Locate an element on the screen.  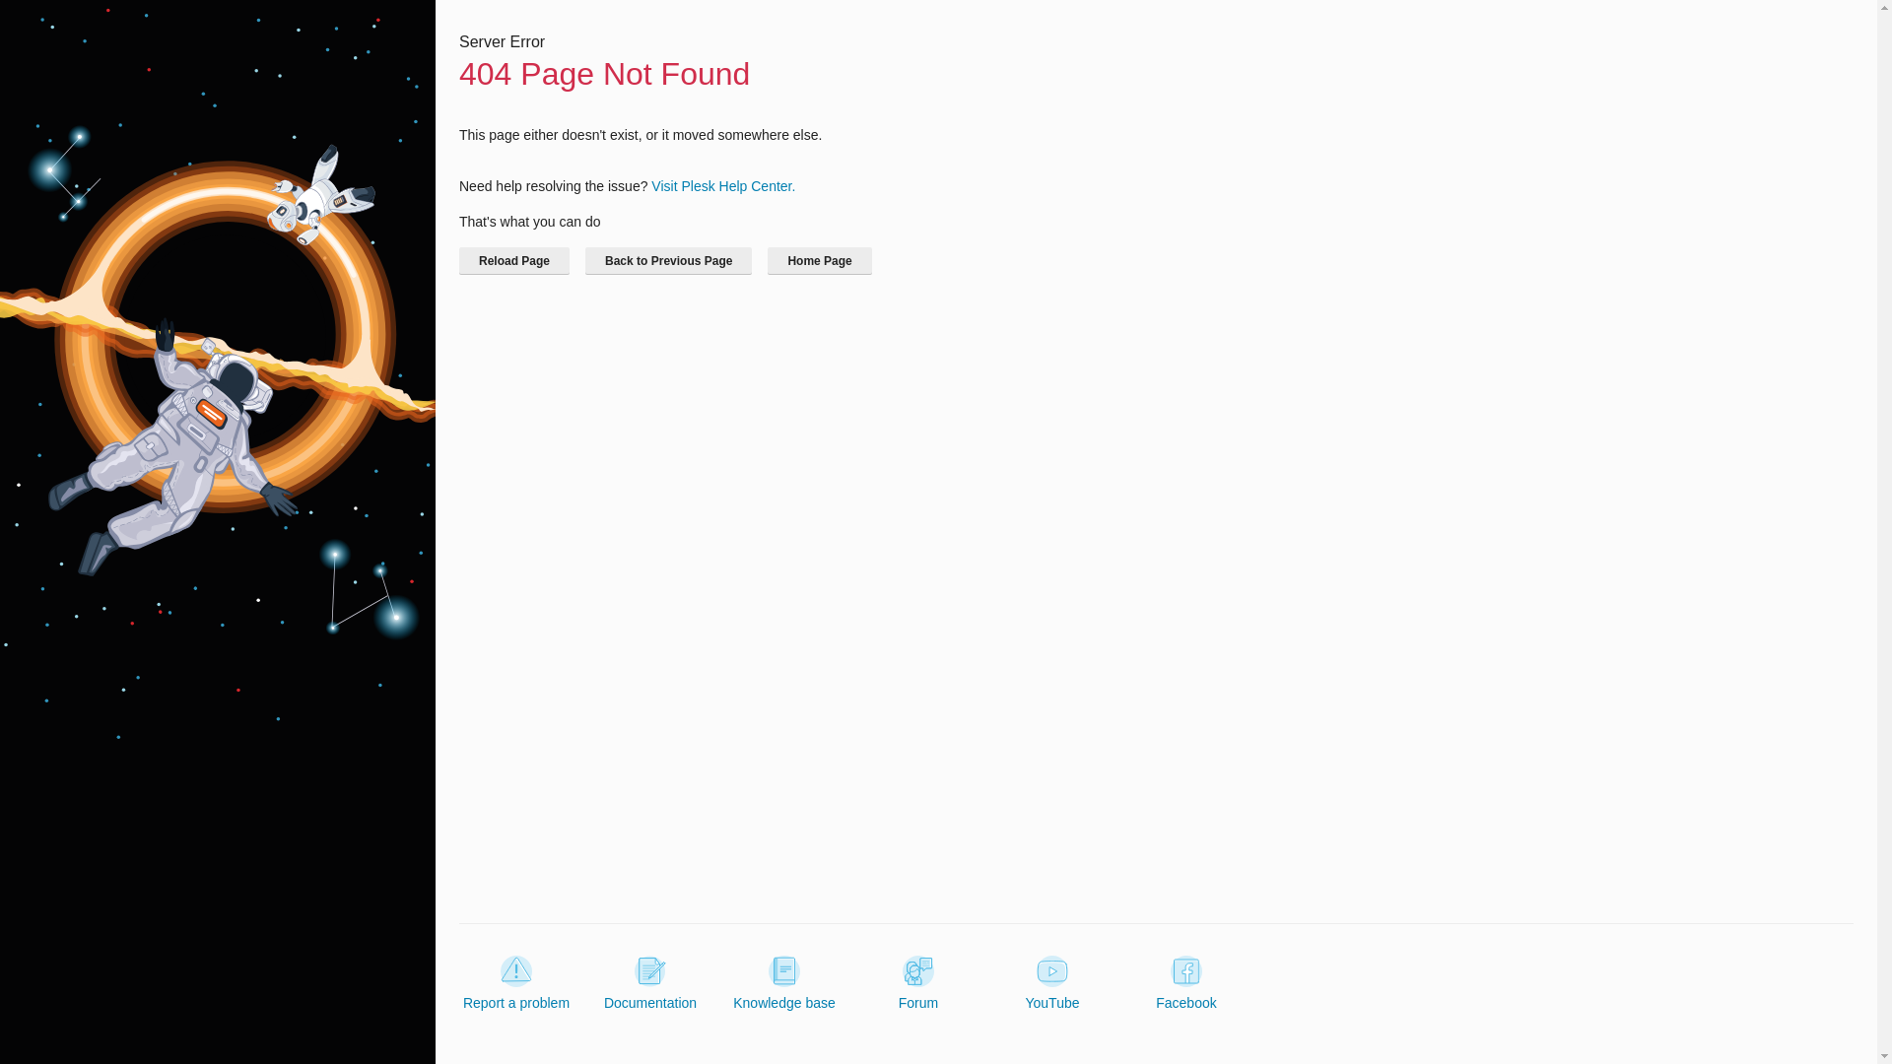
Report a problem is located at coordinates (516, 983).